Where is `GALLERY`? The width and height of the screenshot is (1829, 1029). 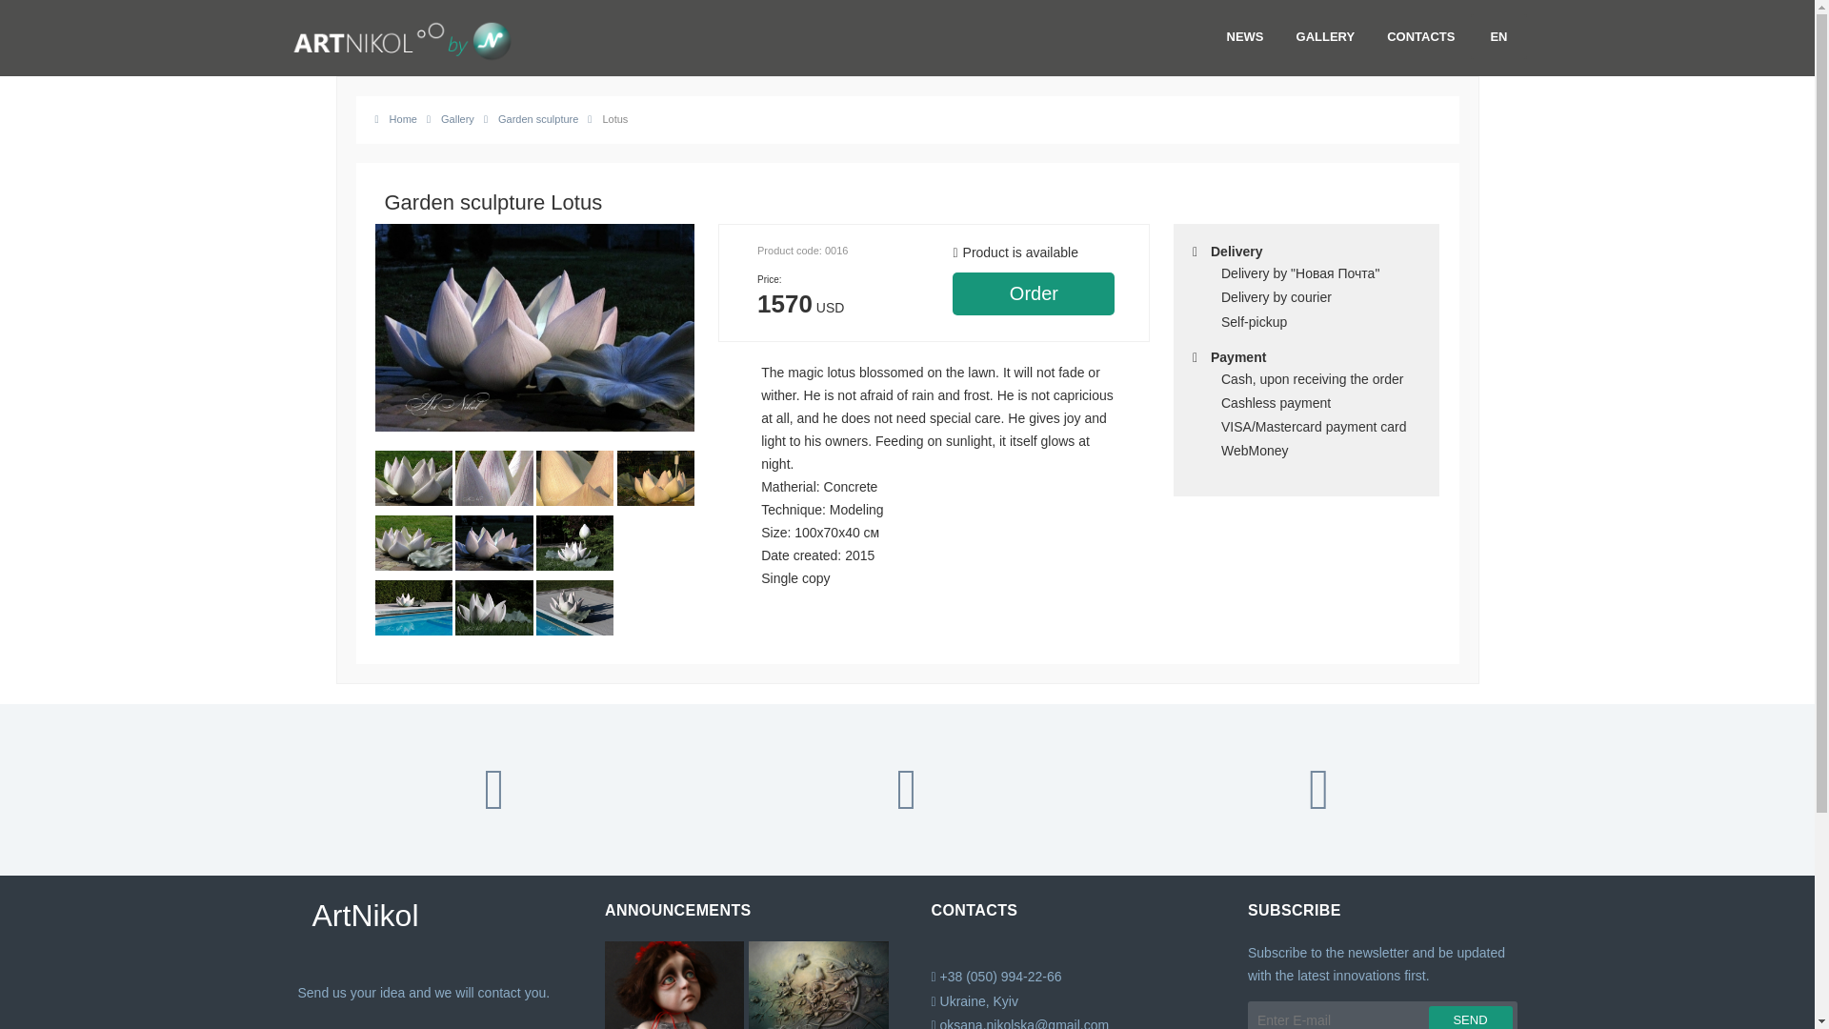
GALLERY is located at coordinates (1326, 36).